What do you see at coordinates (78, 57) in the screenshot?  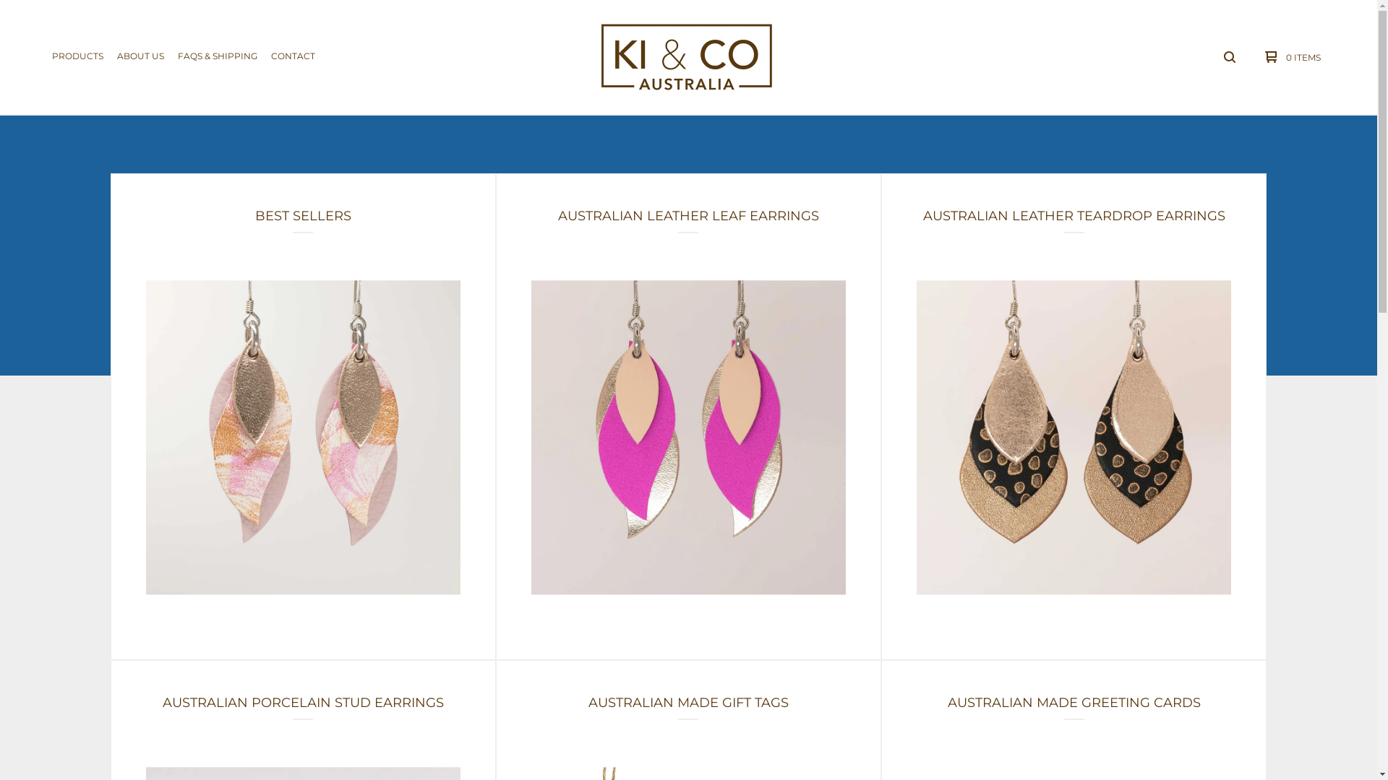 I see `PRODUCTS` at bounding box center [78, 57].